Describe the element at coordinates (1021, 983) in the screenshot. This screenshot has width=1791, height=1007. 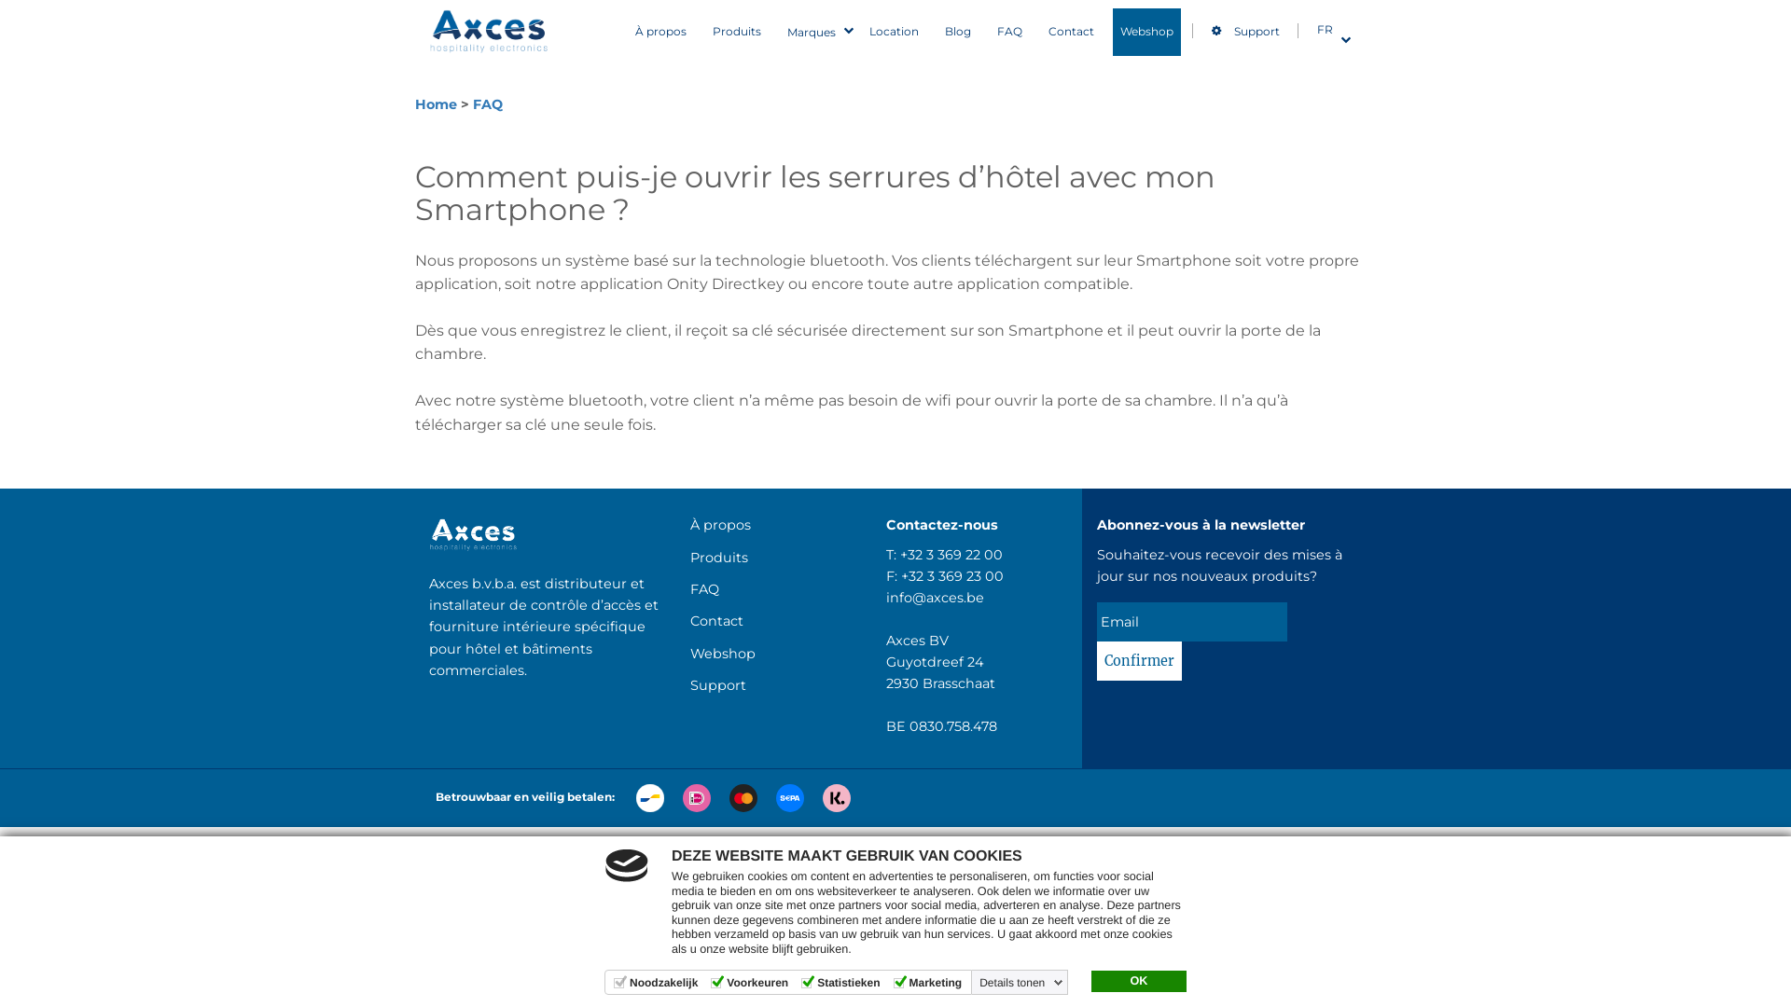
I see `Details tonen` at that location.